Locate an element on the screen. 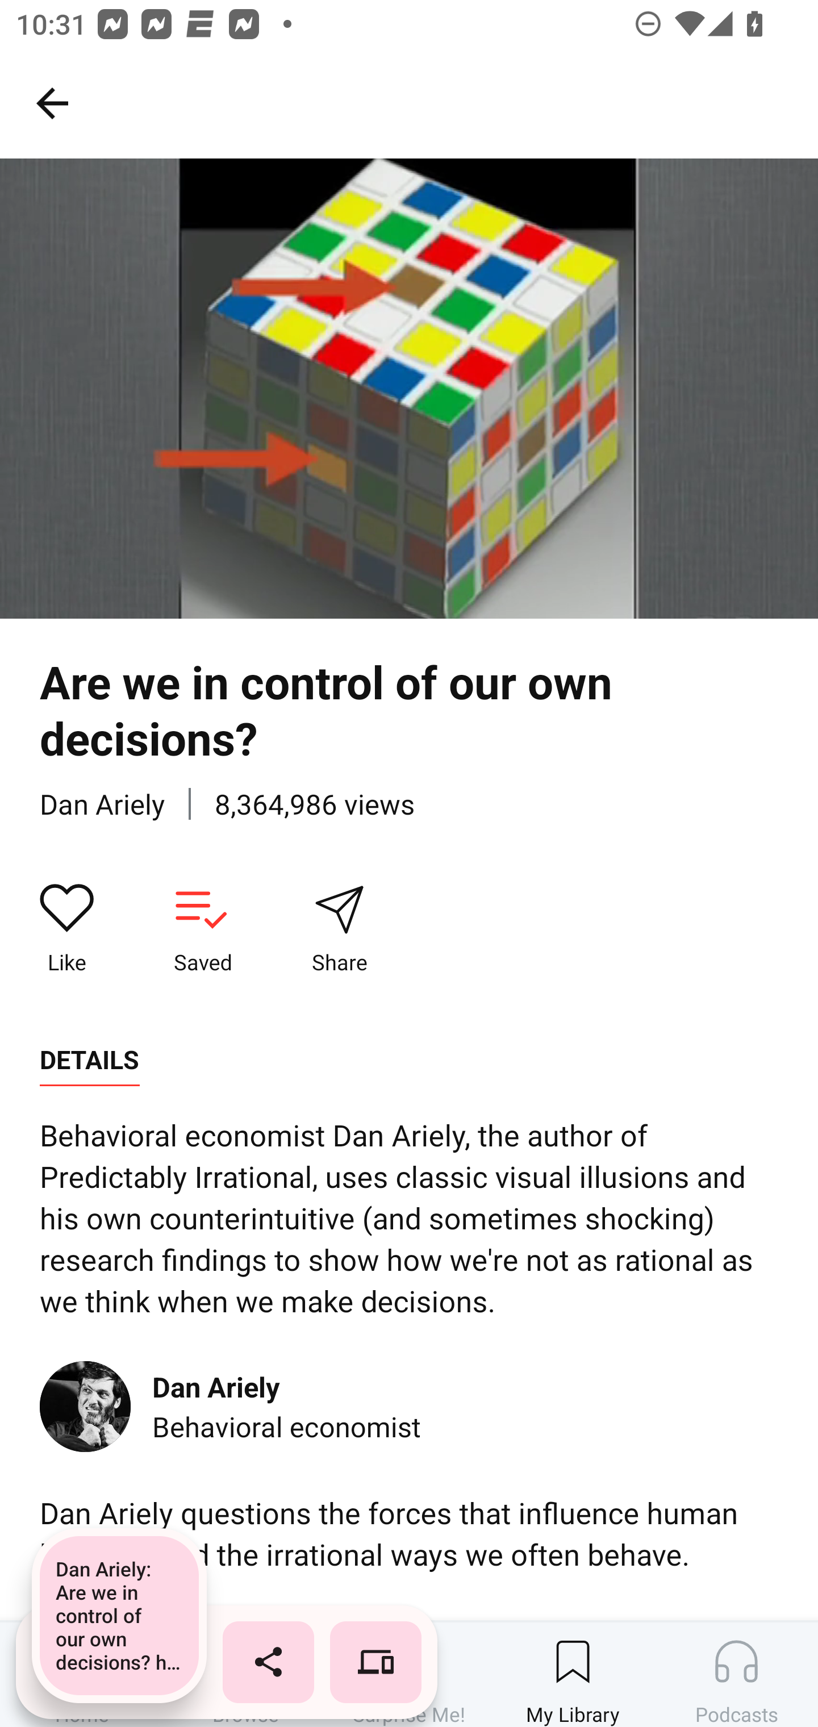  Saved is located at coordinates (202, 929).